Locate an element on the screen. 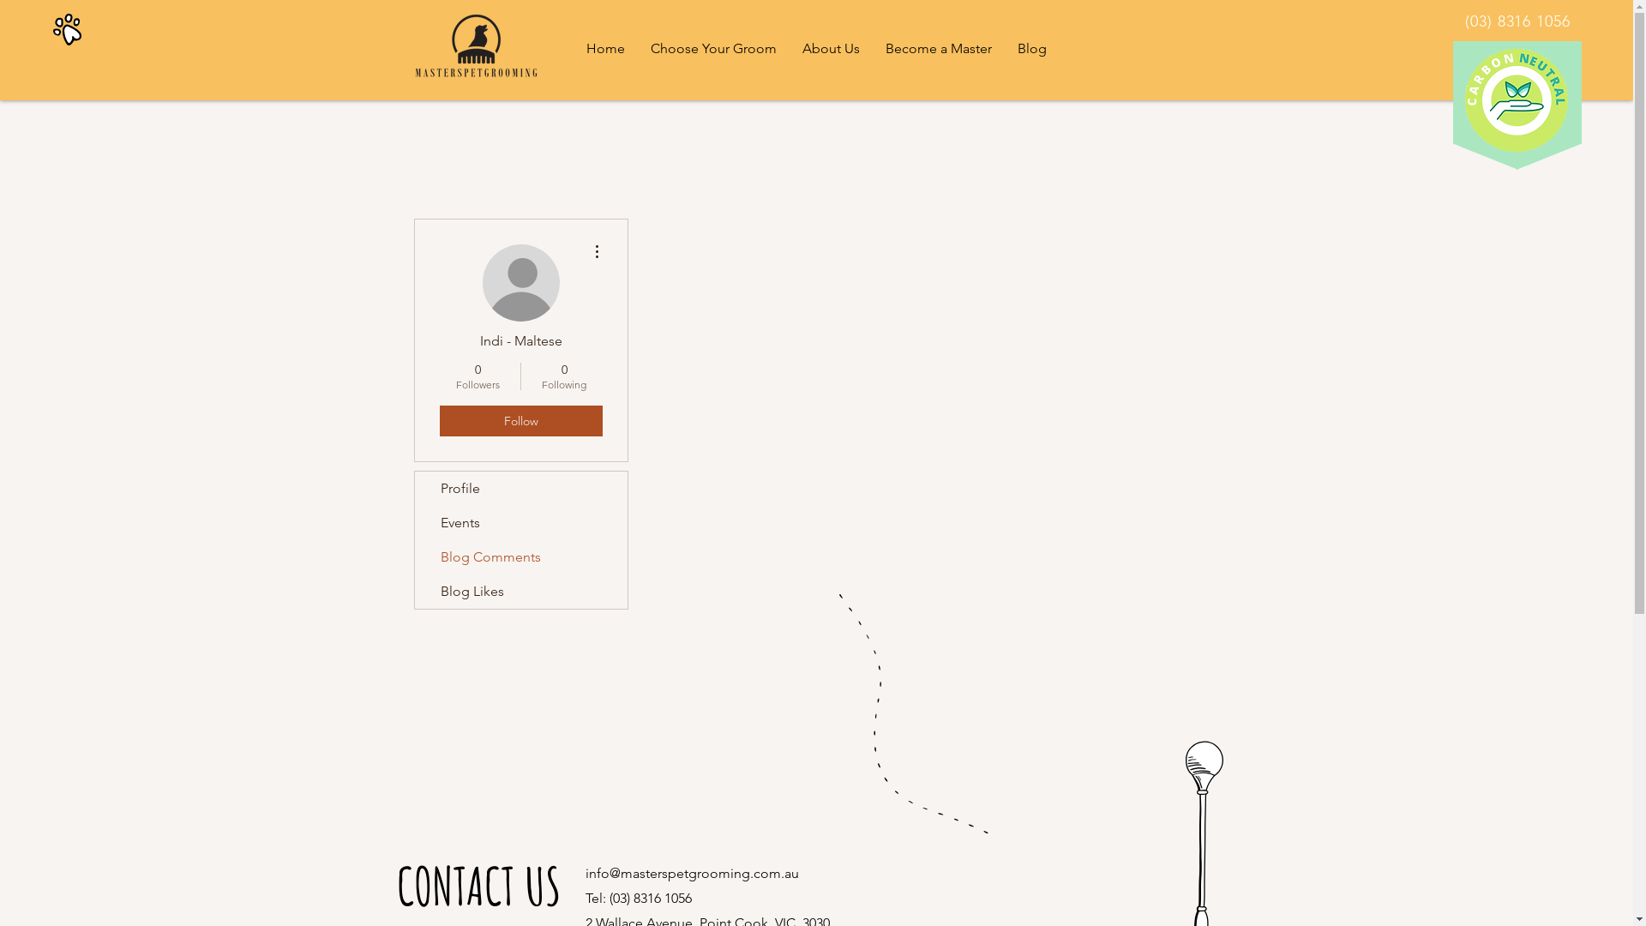  Events is located at coordinates (521, 523).